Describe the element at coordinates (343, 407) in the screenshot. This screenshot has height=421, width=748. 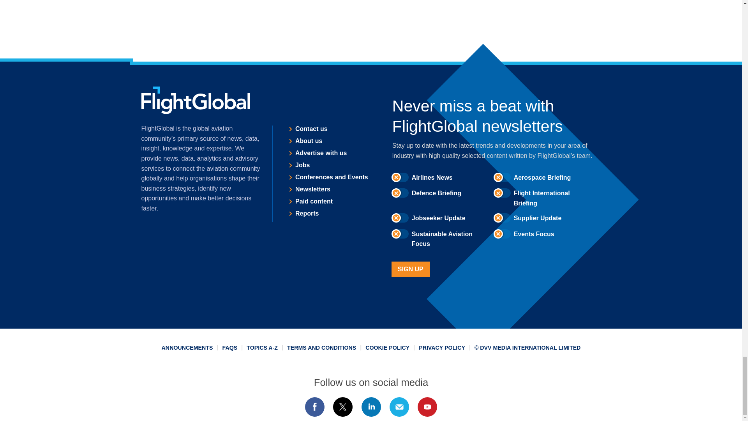
I see `Connect with us on Twitter` at that location.